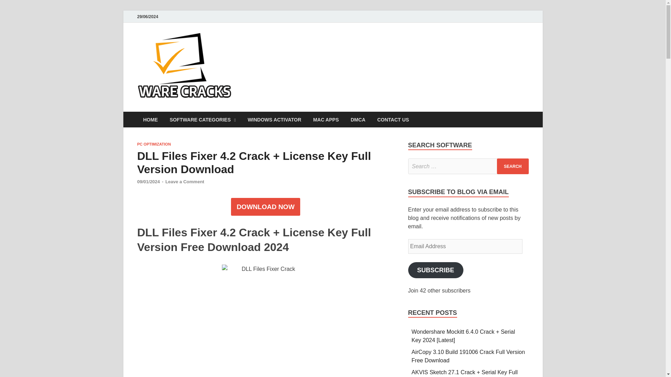  What do you see at coordinates (150, 119) in the screenshot?
I see `HOME` at bounding box center [150, 119].